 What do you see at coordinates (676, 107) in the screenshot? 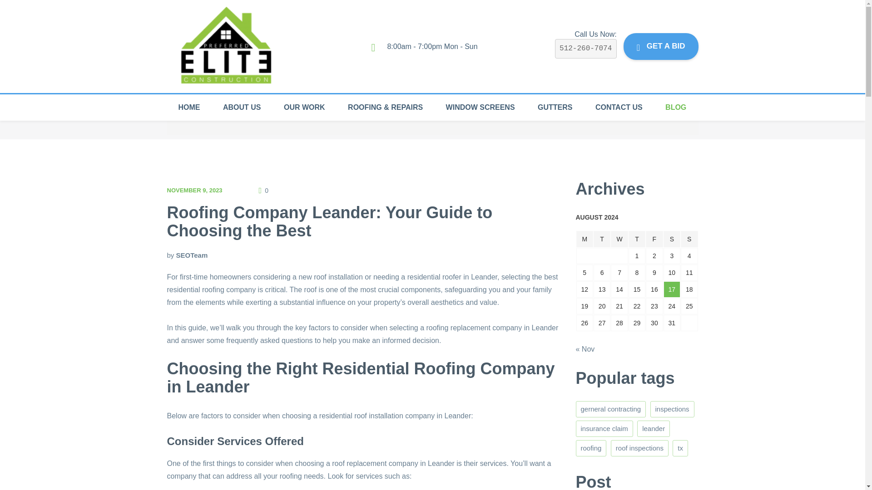
I see `BLOG` at bounding box center [676, 107].